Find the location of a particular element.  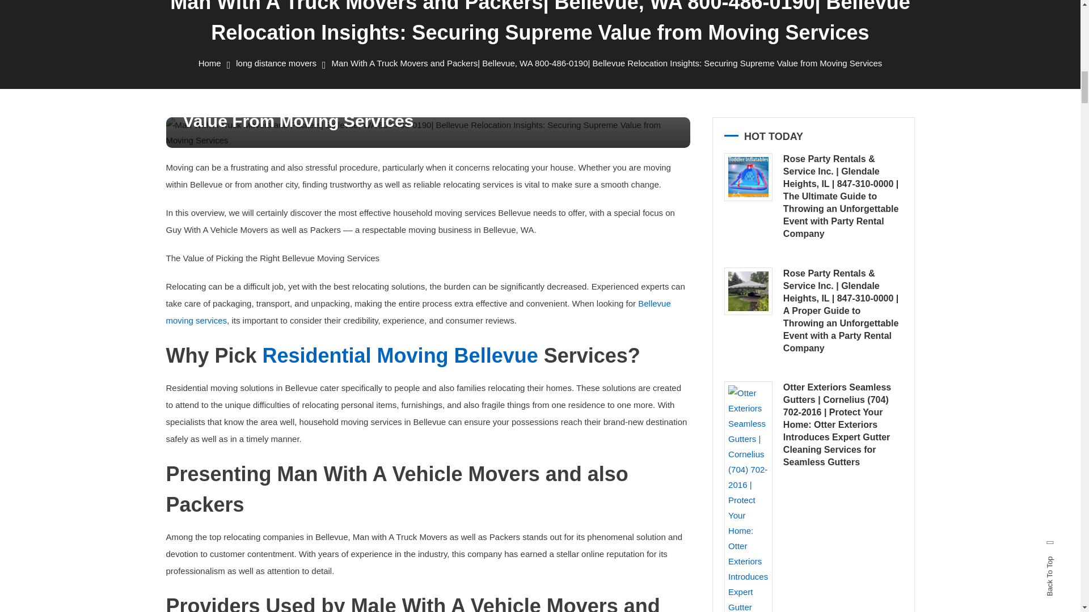

long distance movers is located at coordinates (276, 62).